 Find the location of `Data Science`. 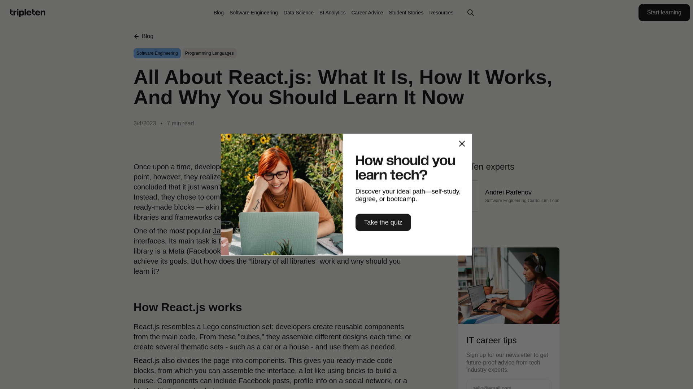

Data Science is located at coordinates (298, 12).